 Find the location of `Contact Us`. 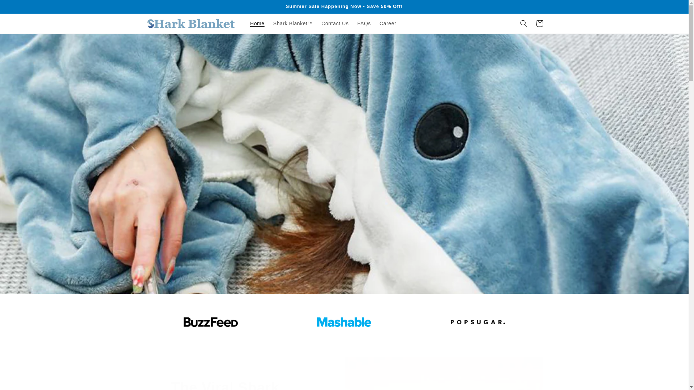

Contact Us is located at coordinates (335, 23).